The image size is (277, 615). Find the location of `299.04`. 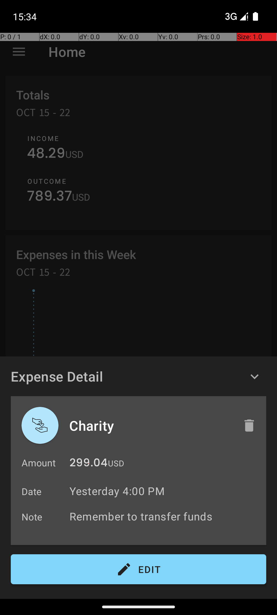

299.04 is located at coordinates (88, 464).